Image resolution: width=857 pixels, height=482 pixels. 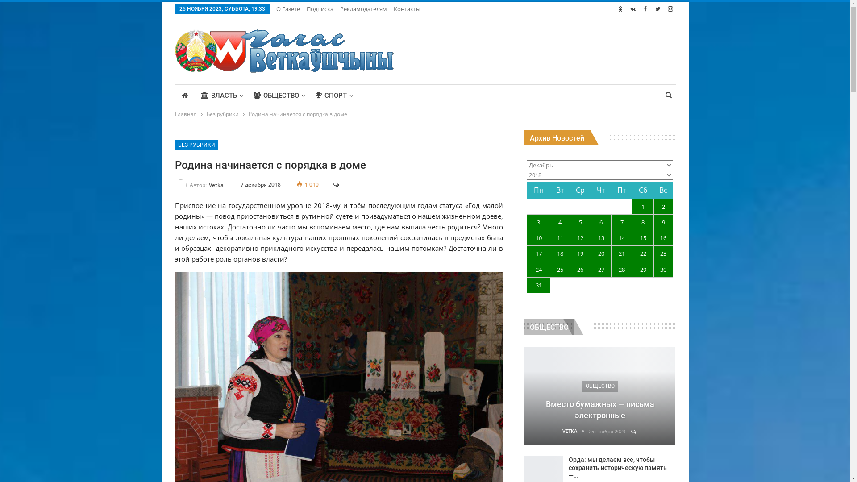 I want to click on 18, so click(x=560, y=253).